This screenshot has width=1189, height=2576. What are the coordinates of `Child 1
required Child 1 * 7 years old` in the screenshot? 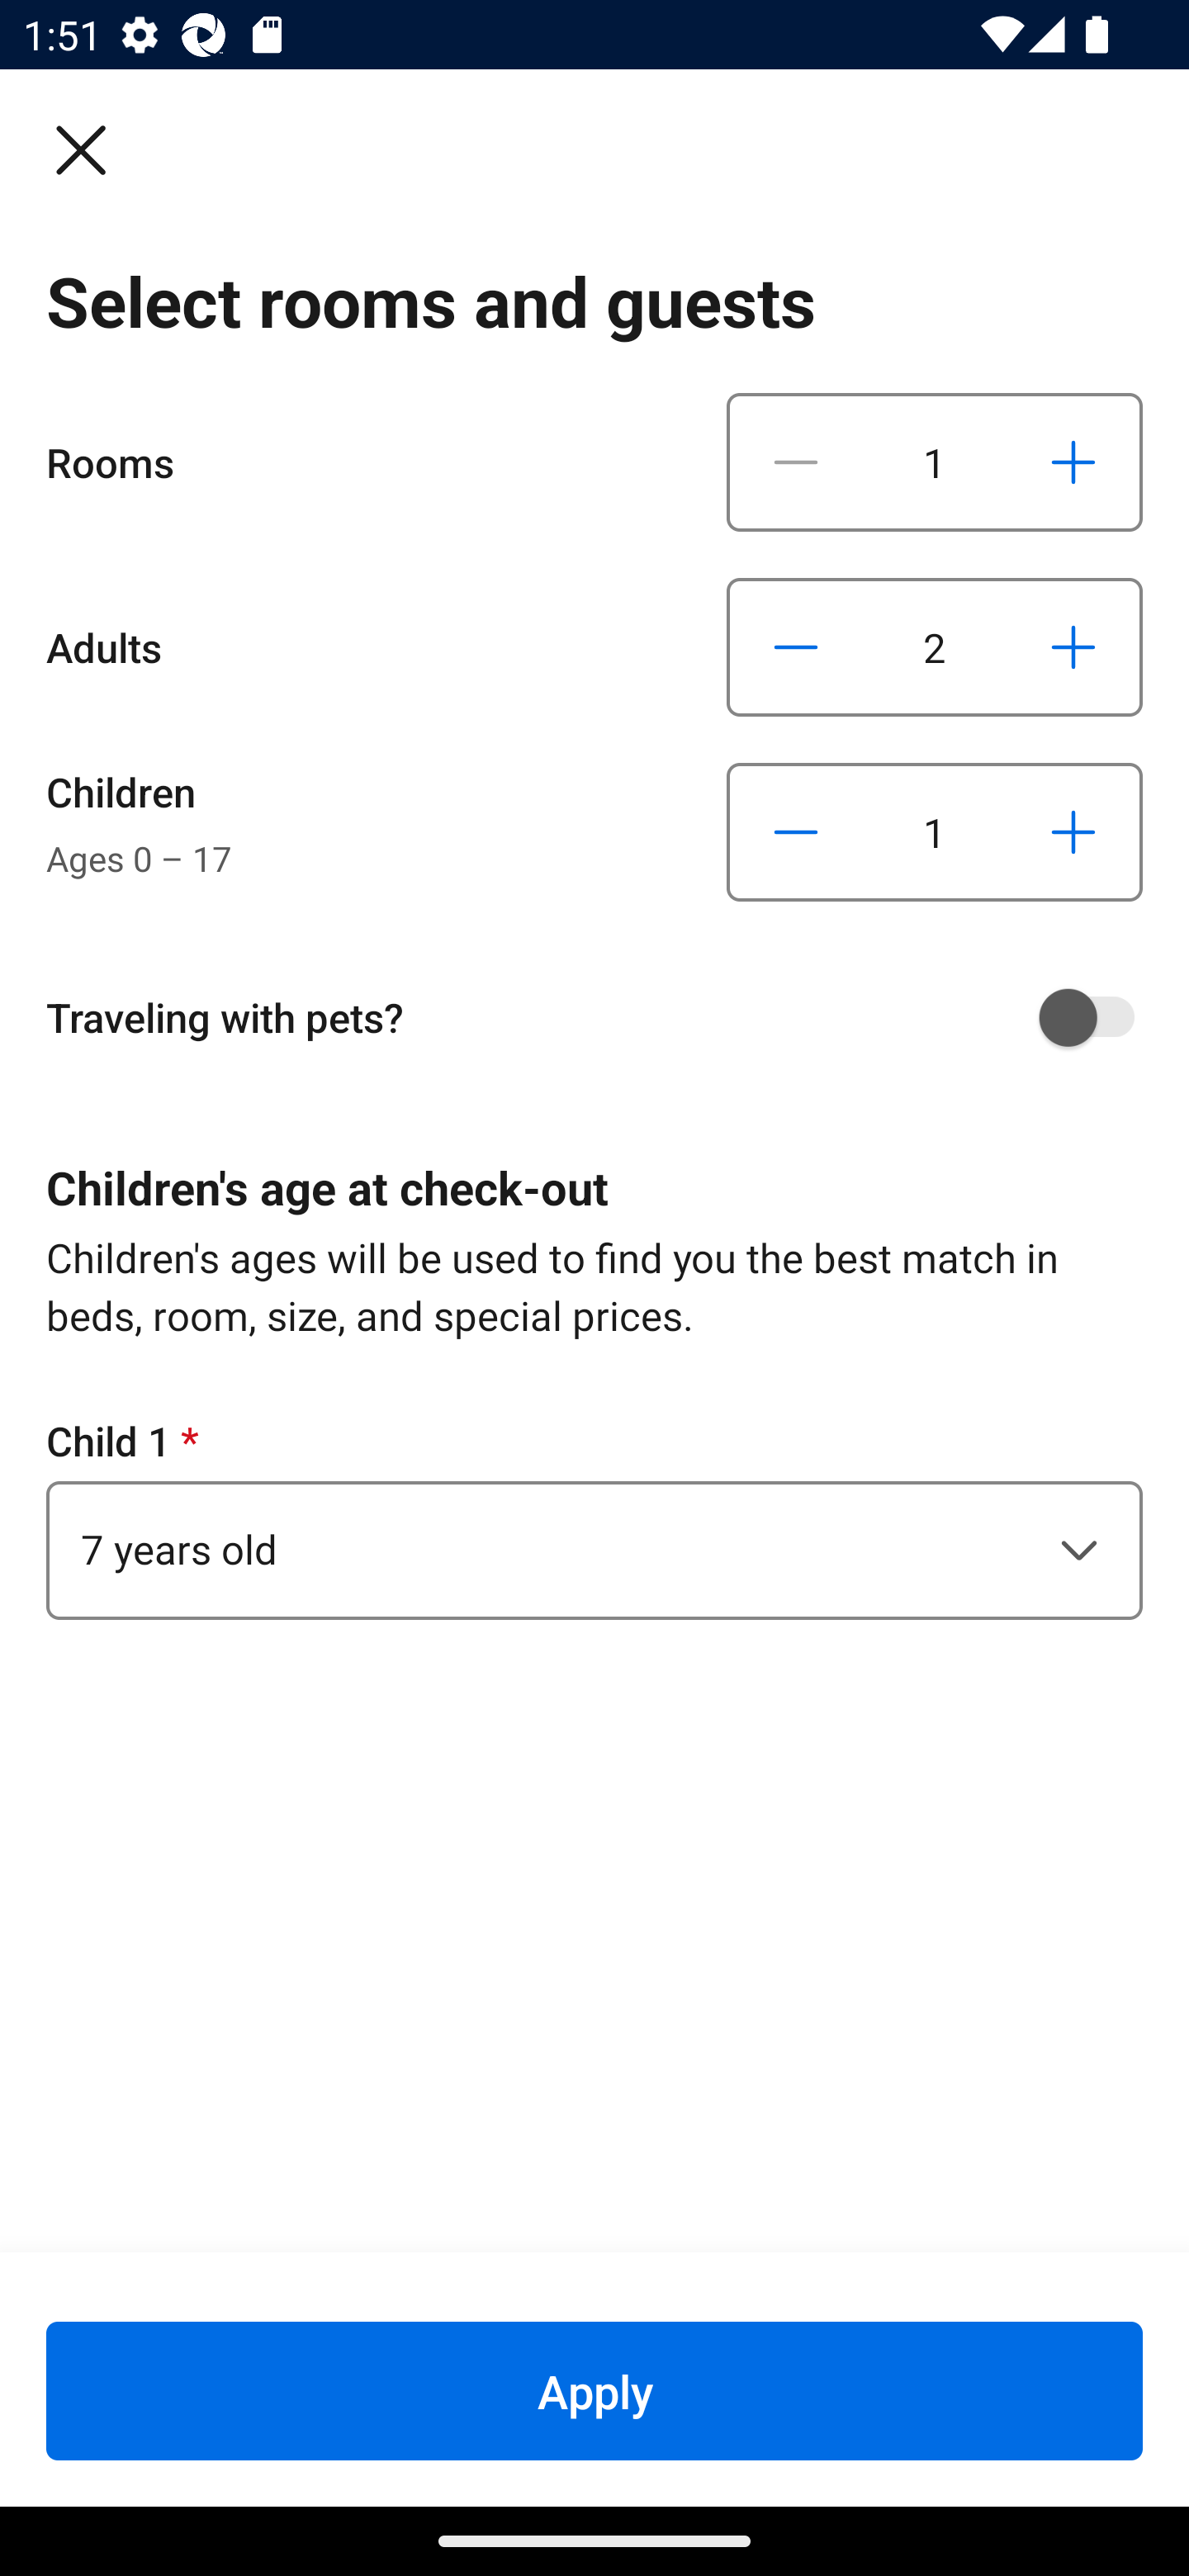 It's located at (594, 1516).